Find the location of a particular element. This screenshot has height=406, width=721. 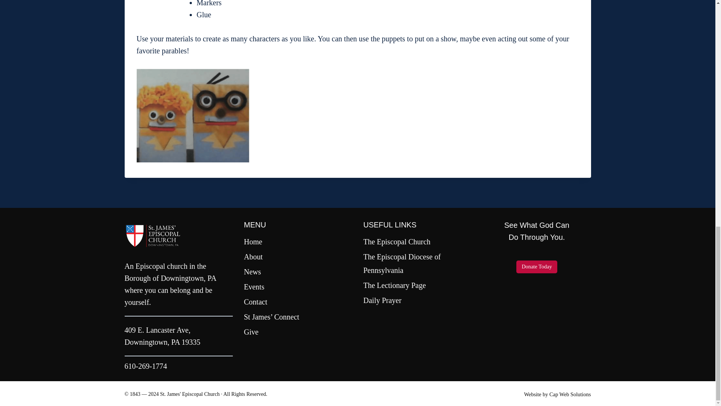

Daily Prayer is located at coordinates (417, 300).